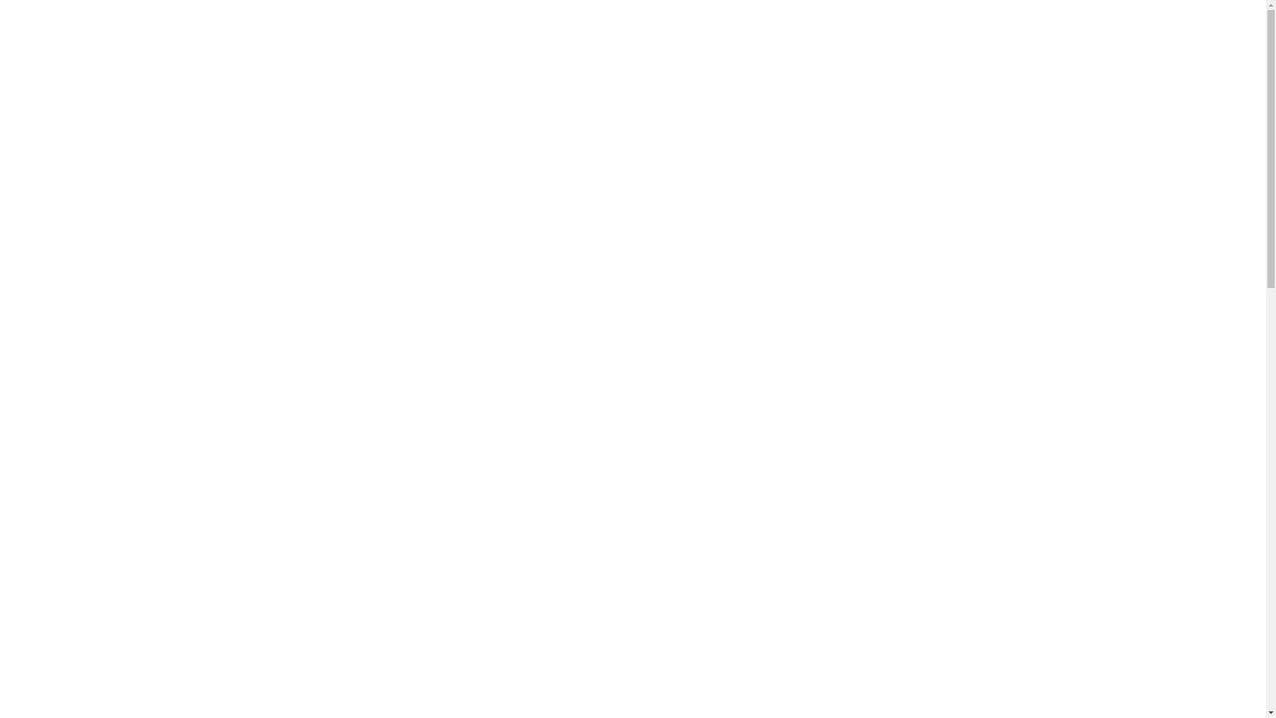 The width and height of the screenshot is (1276, 718). What do you see at coordinates (570, 189) in the screenshot?
I see `telegram` at bounding box center [570, 189].